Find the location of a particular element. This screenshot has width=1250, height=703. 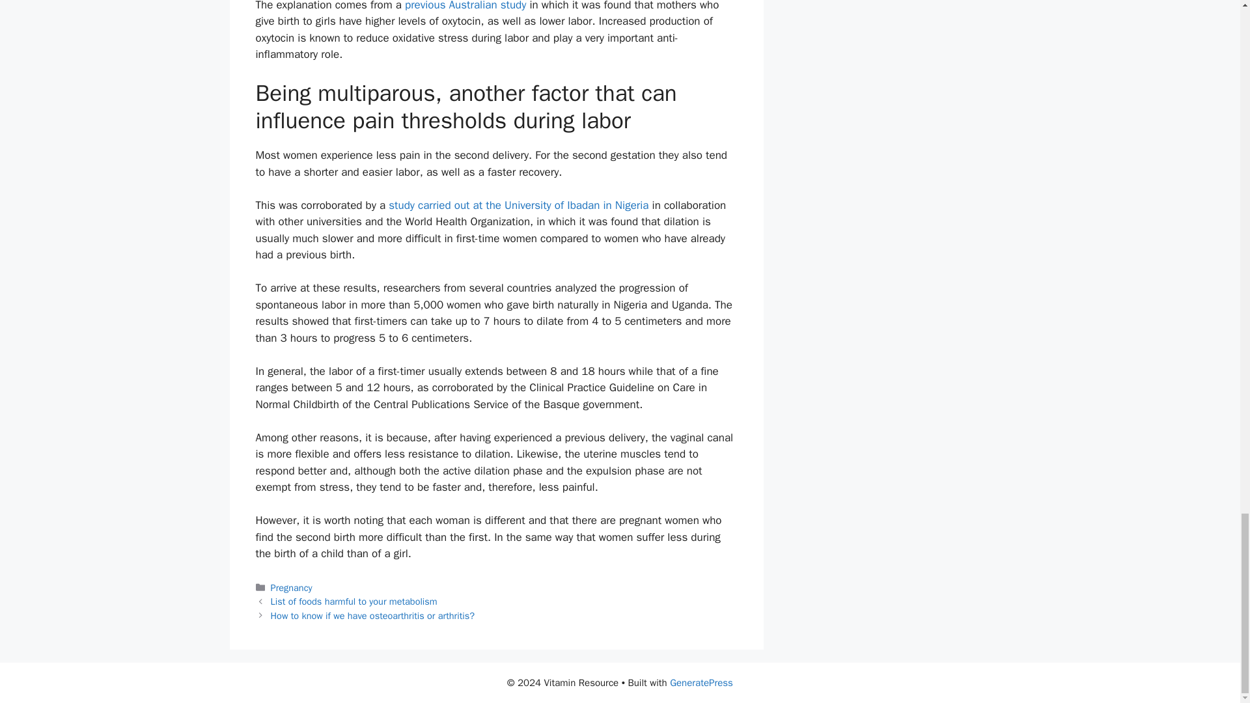

previous Australian study is located at coordinates (465, 6).